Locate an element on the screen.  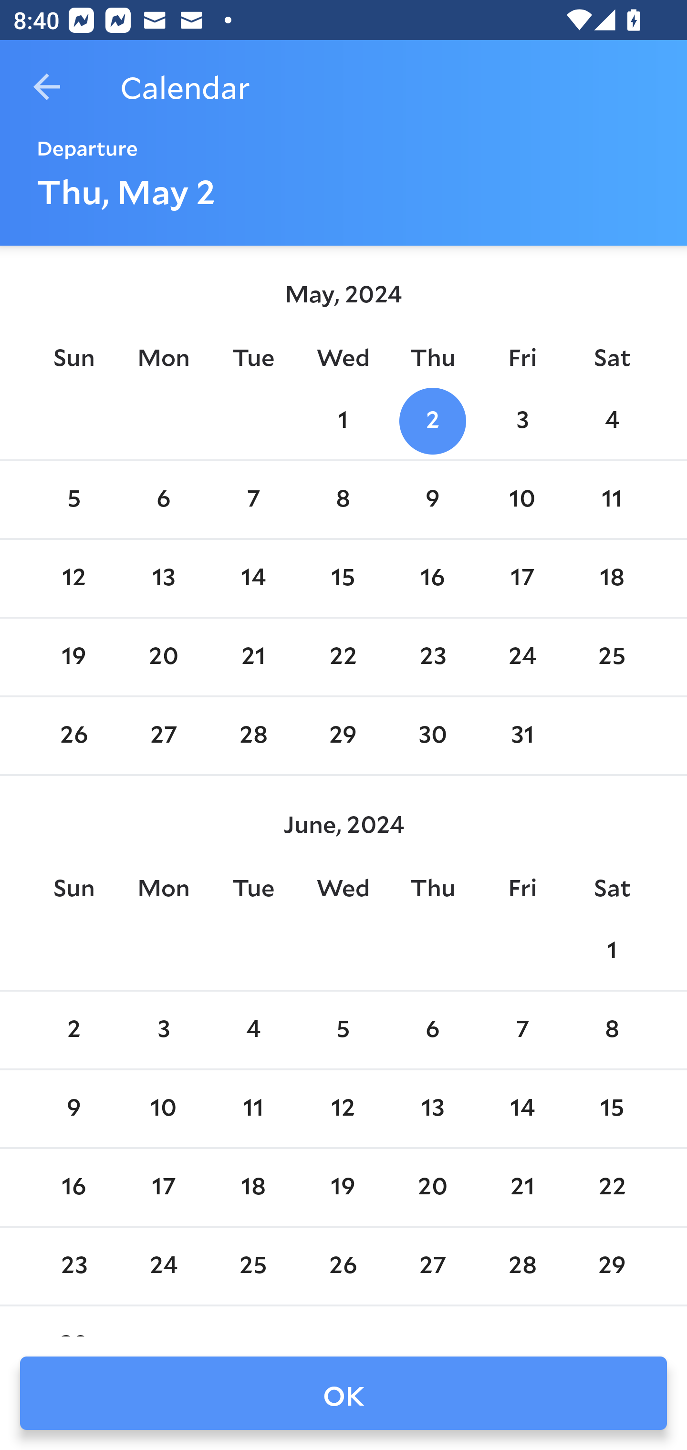
15 is located at coordinates (612, 1109).